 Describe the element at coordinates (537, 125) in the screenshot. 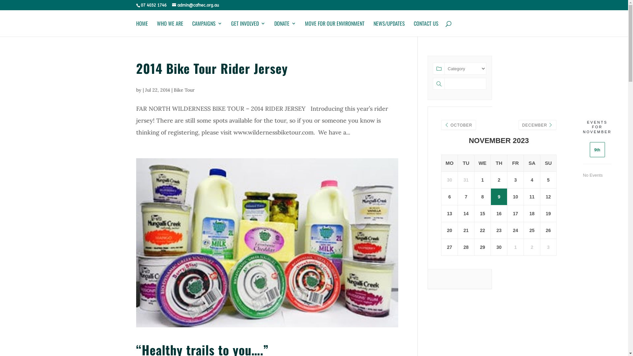

I see `DECEMBER` at that location.